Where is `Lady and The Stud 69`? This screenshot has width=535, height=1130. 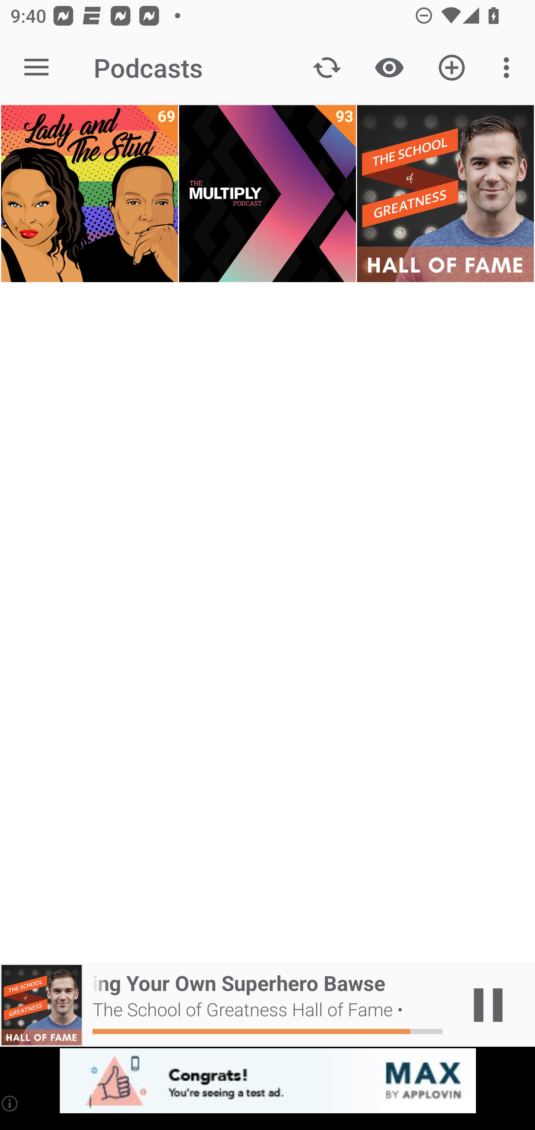
Lady and The Stud 69 is located at coordinates (89, 194).